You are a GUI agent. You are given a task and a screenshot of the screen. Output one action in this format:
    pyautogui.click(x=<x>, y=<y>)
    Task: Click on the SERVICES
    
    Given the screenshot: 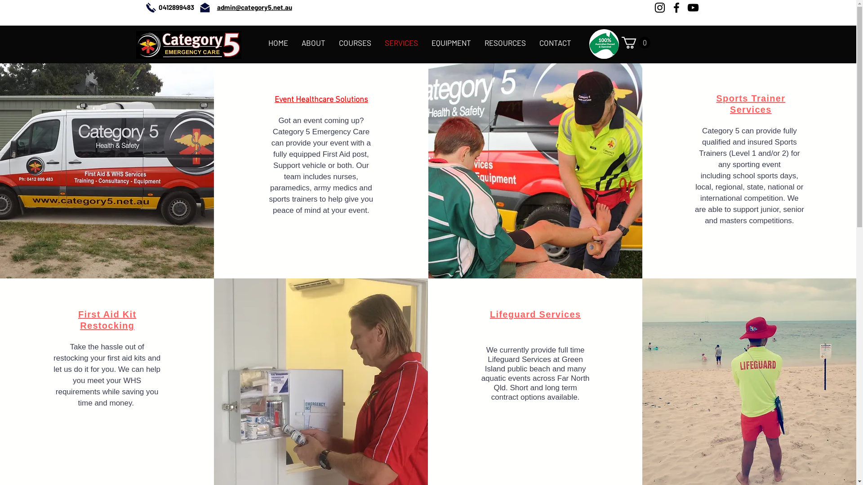 What is the action you would take?
    pyautogui.click(x=401, y=42)
    